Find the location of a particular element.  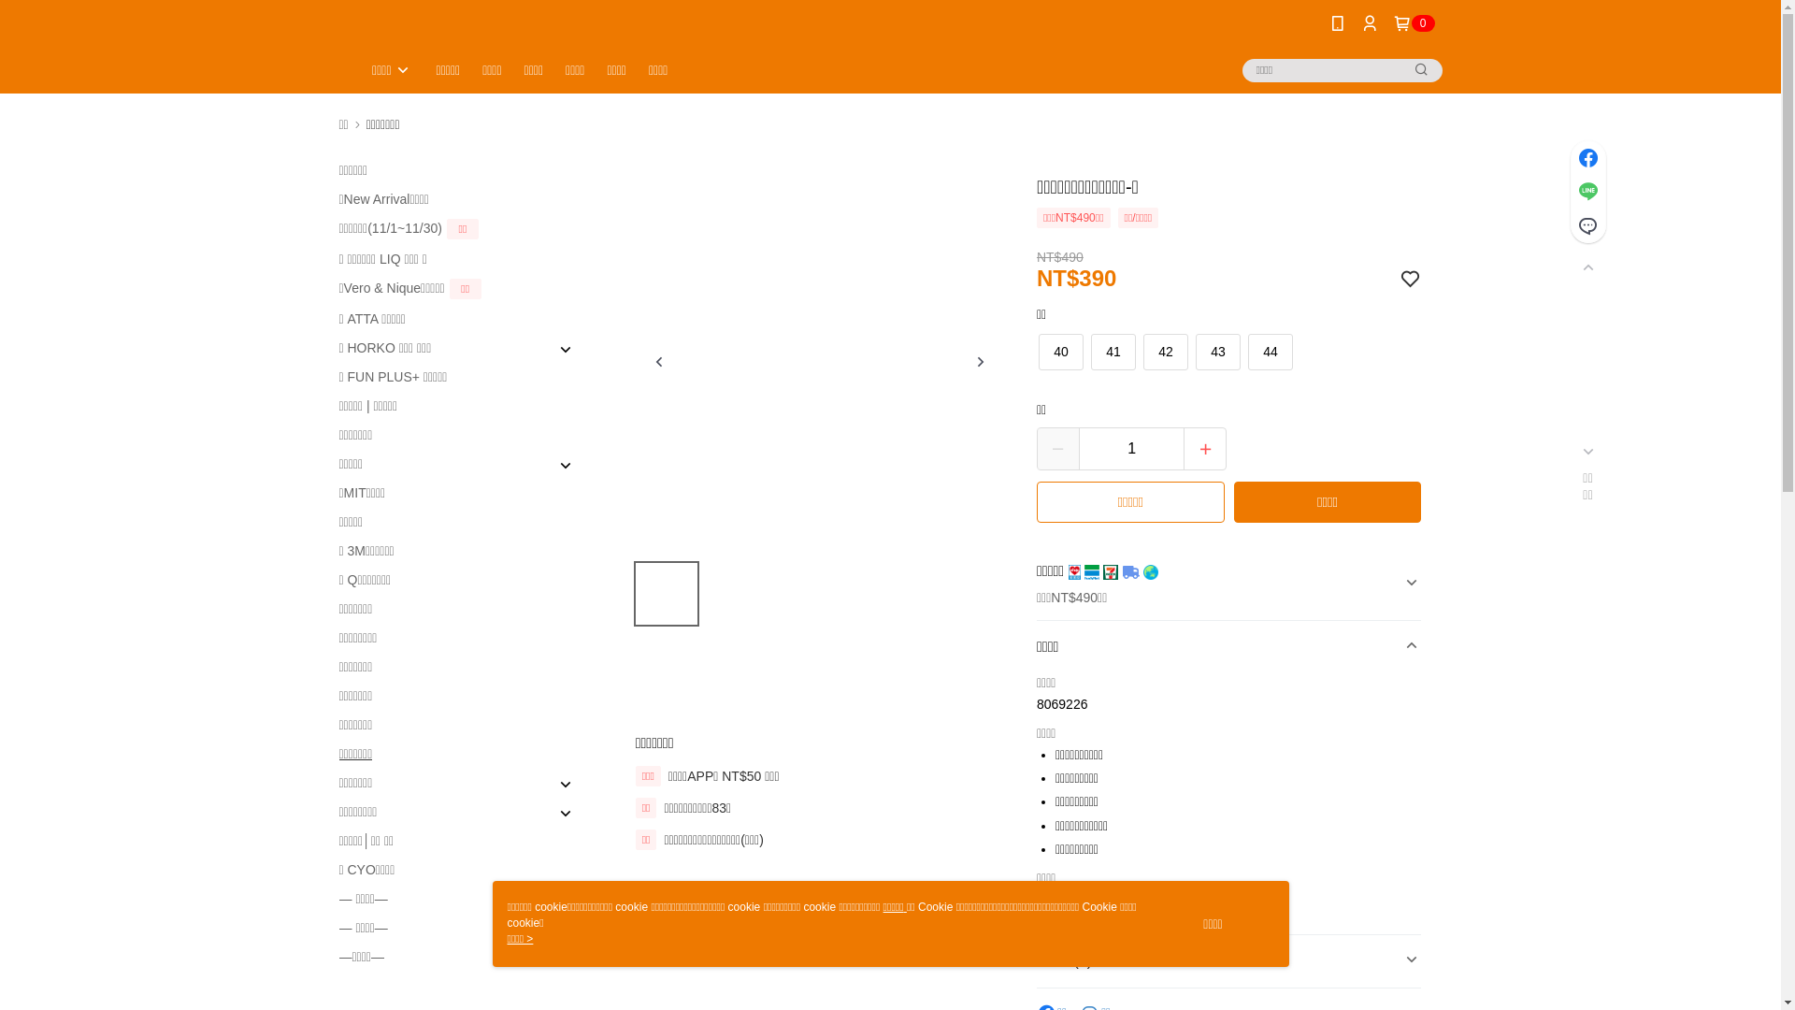

0 is located at coordinates (1414, 23).